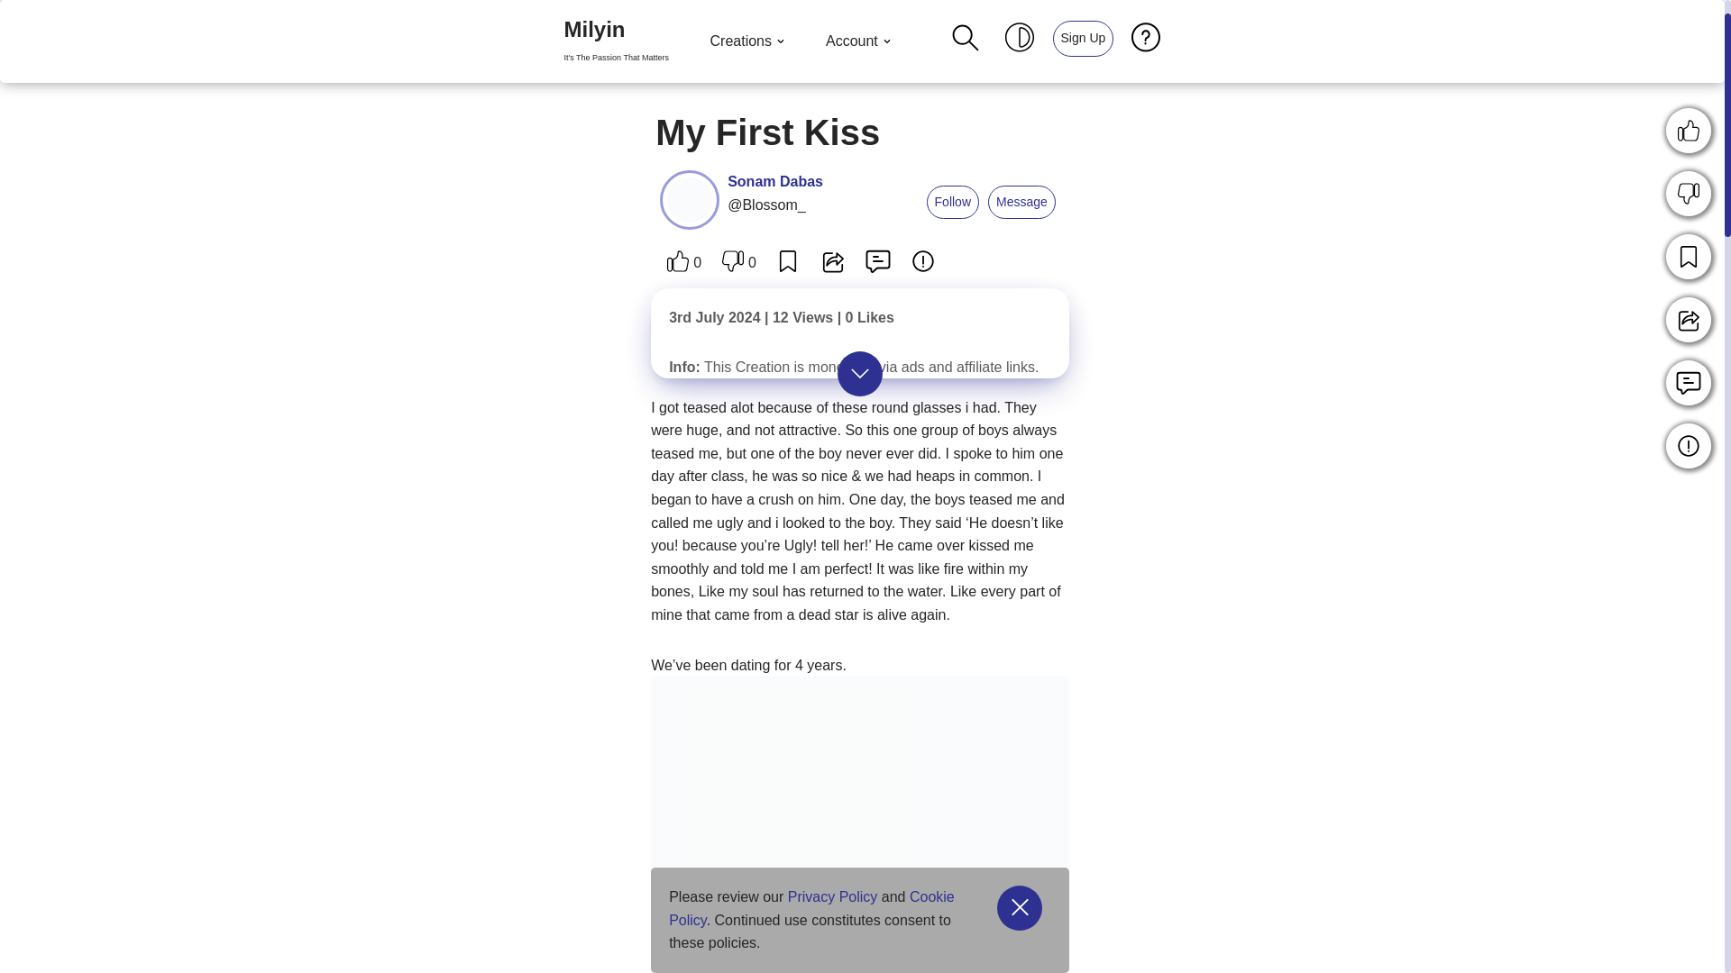  Describe the element at coordinates (775, 181) in the screenshot. I see `Follow` at that location.